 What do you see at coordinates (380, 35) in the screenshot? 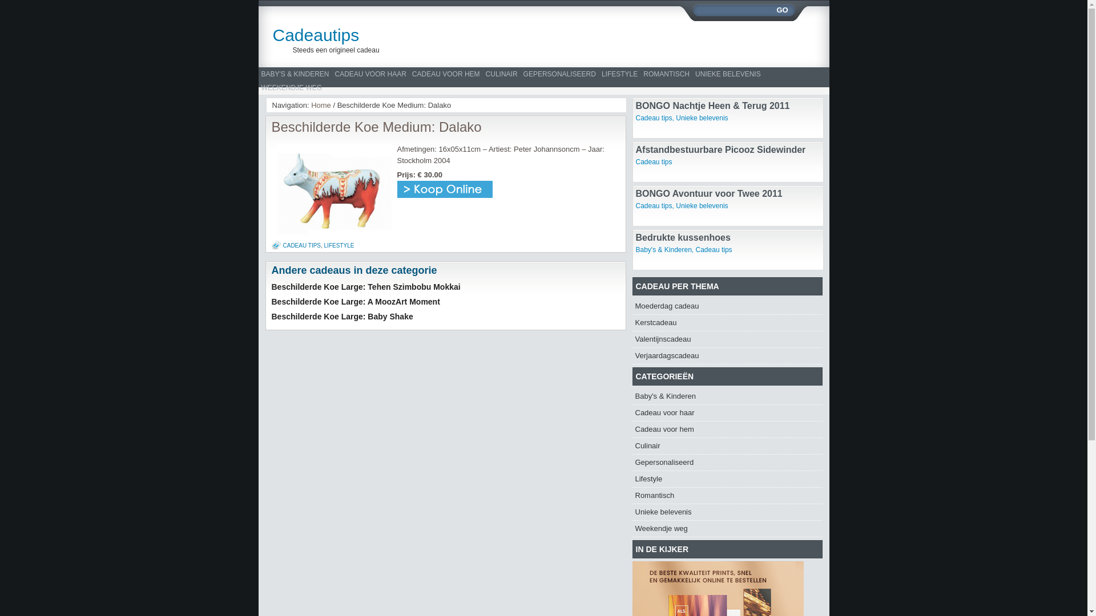
I see `Cadeautips` at bounding box center [380, 35].